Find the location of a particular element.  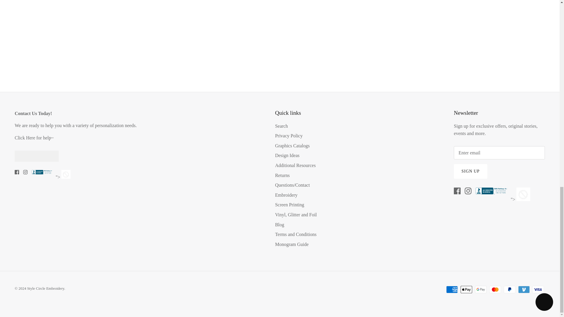

Facebook is located at coordinates (457, 191).